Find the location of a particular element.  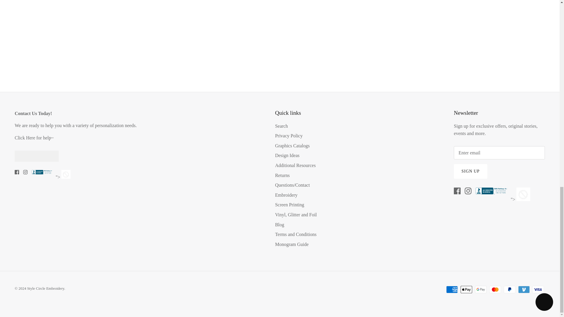

Facebook is located at coordinates (457, 191).